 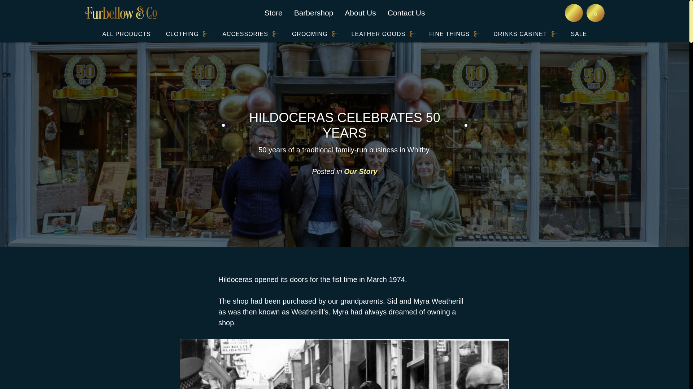 I want to click on Barbershop, so click(x=313, y=13).